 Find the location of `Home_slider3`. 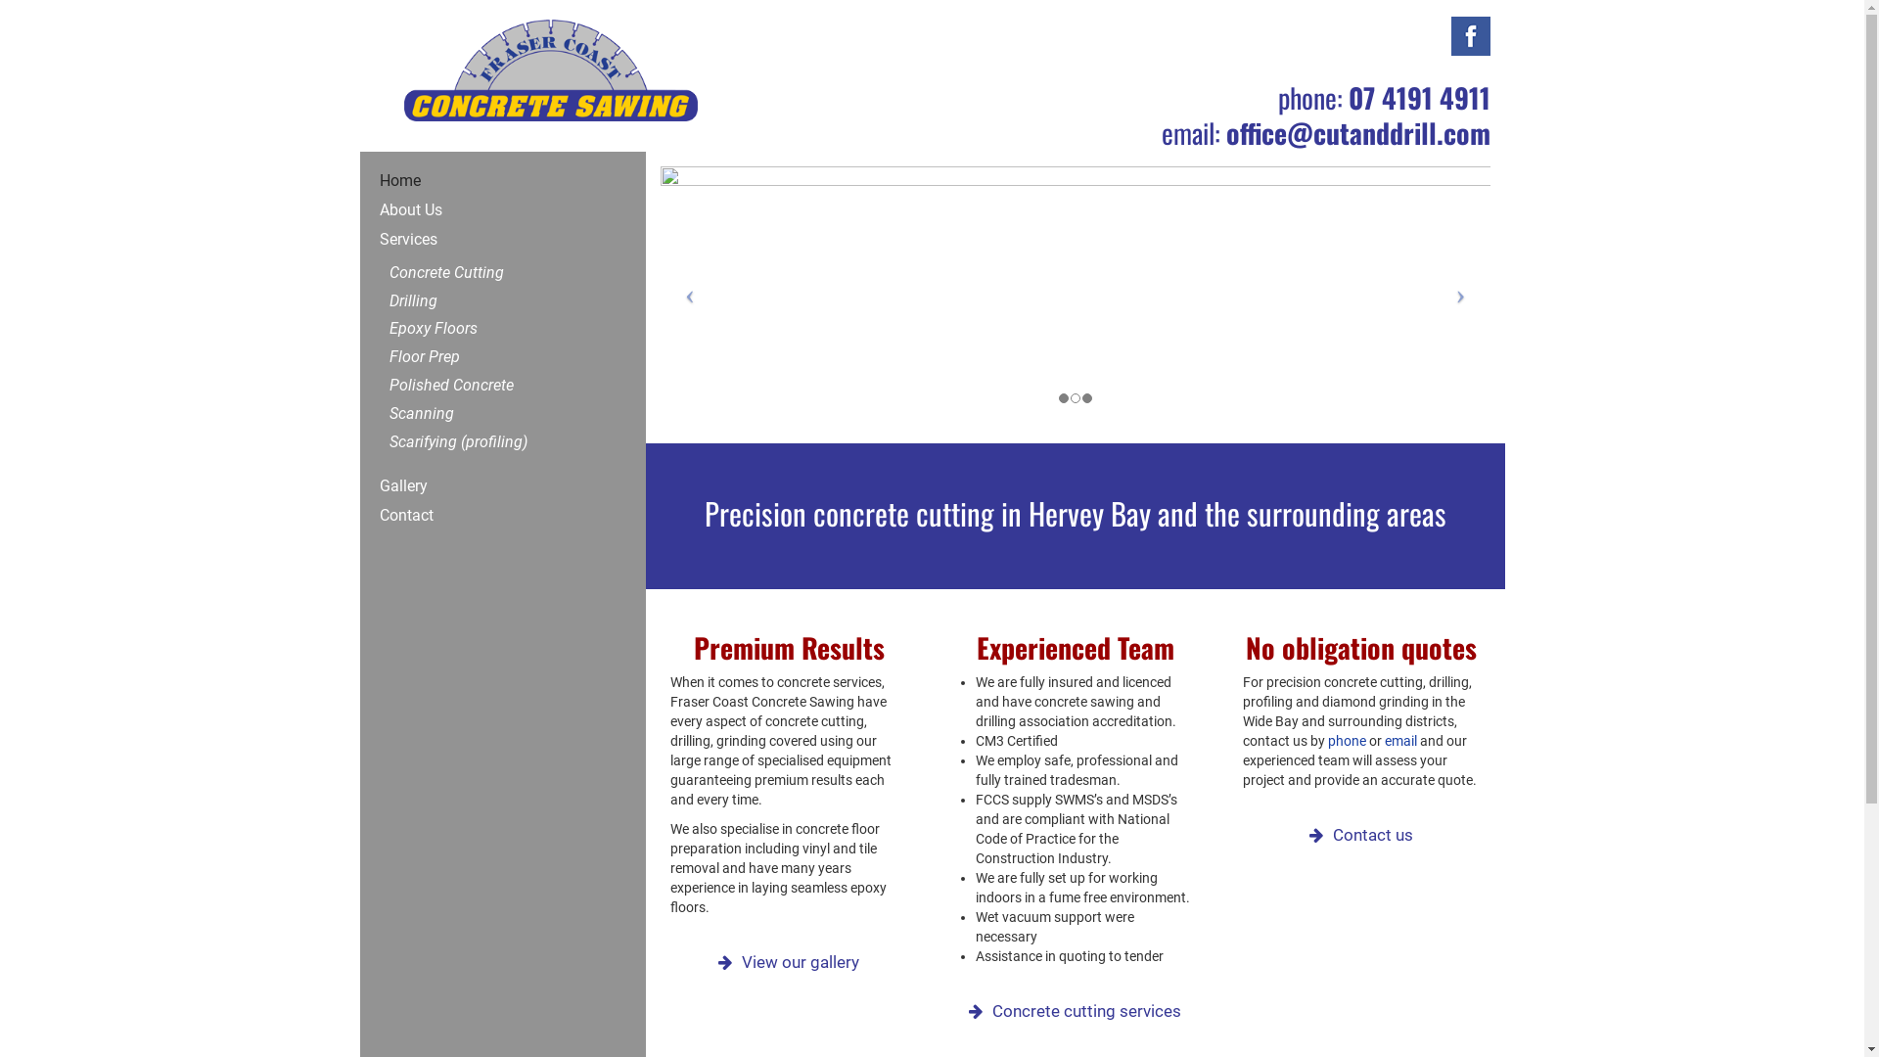

Home_slider3 is located at coordinates (1076, 298).